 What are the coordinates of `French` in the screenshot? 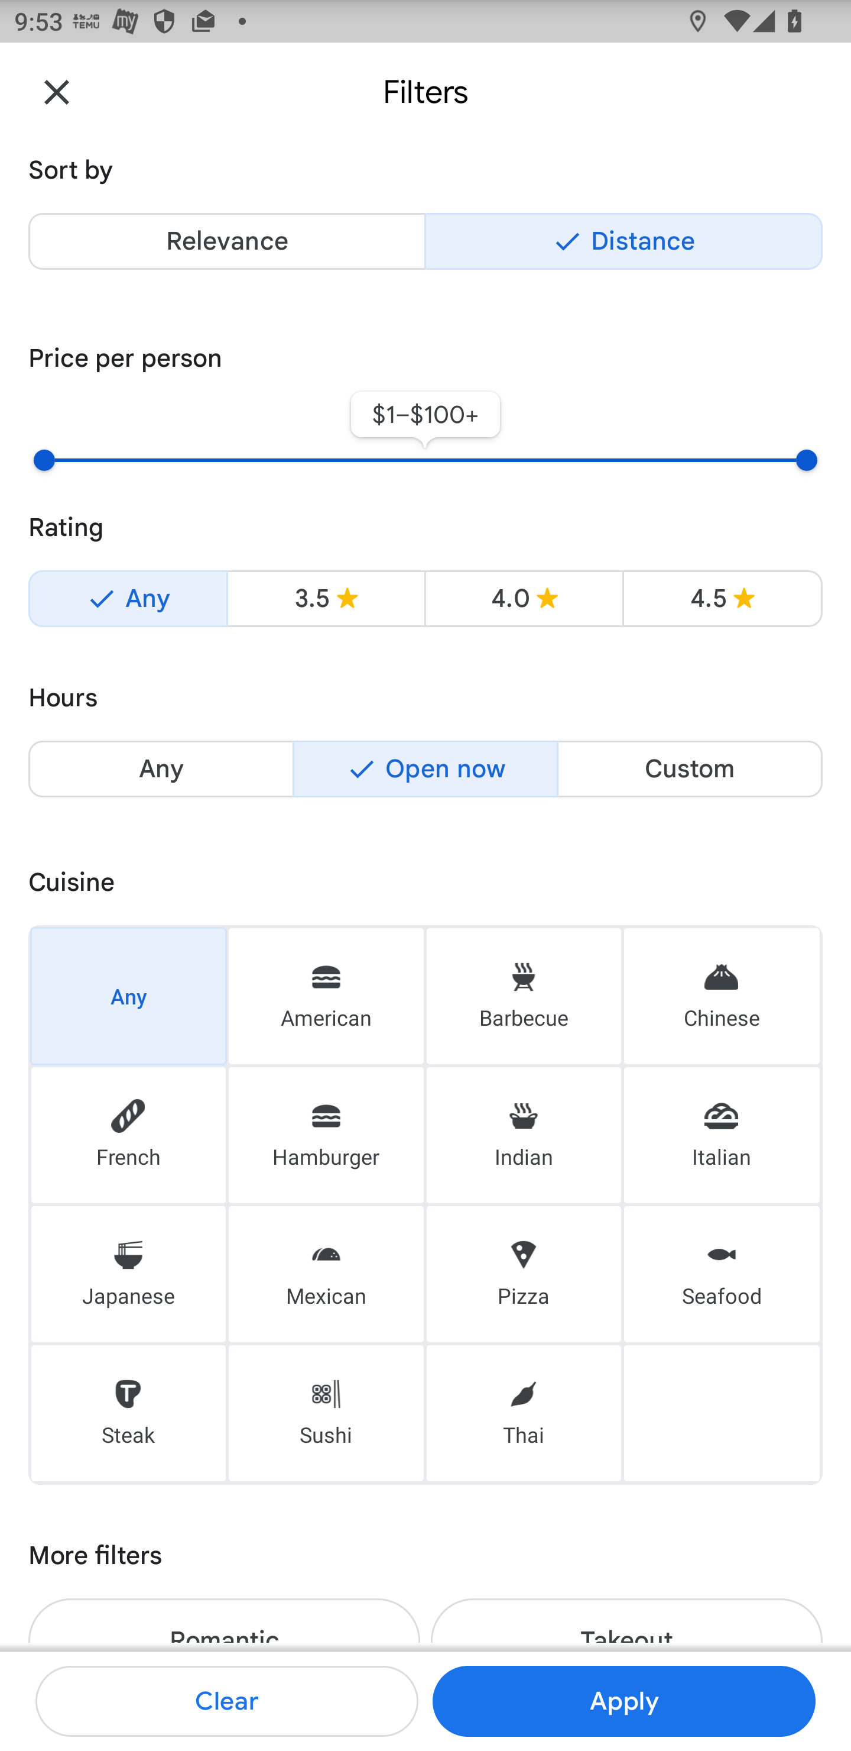 It's located at (128, 1135).